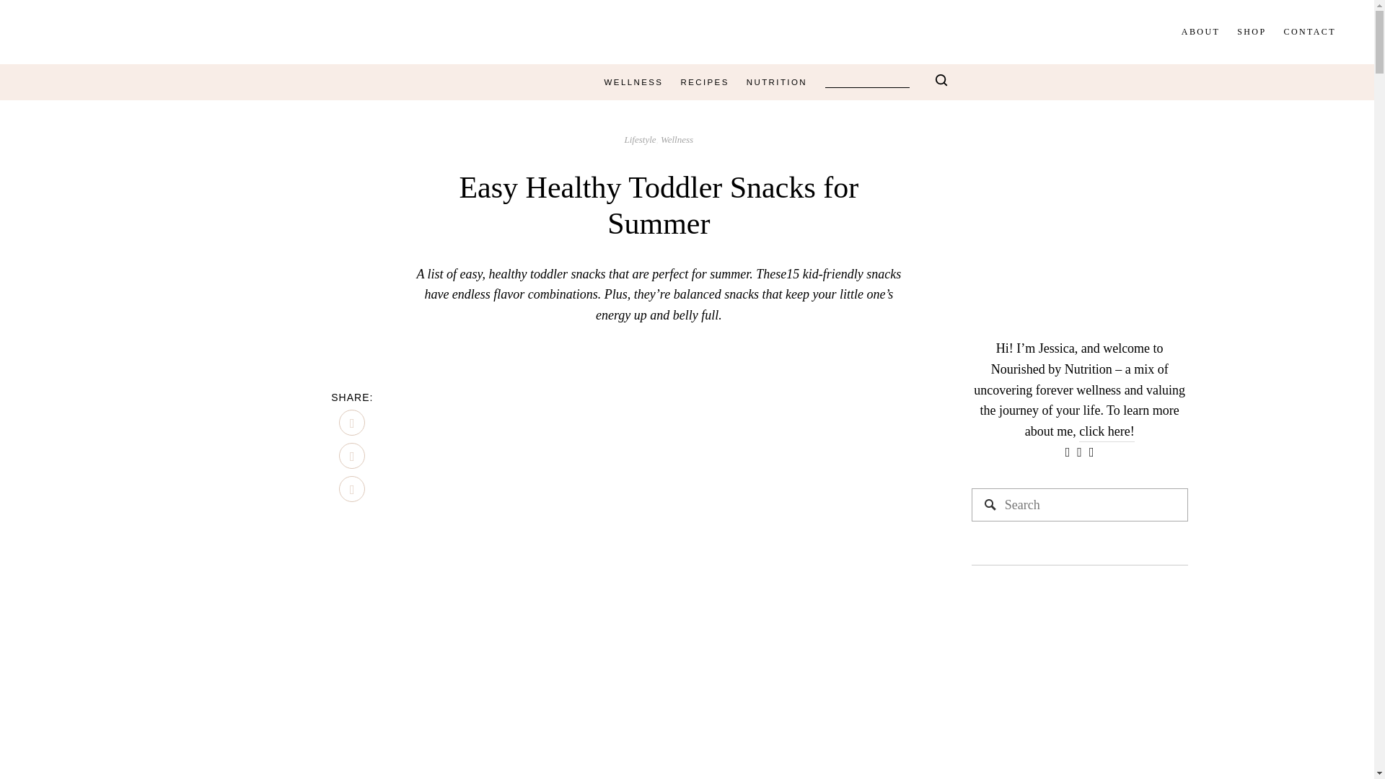  Describe the element at coordinates (1251, 31) in the screenshot. I see `SHOP` at that location.